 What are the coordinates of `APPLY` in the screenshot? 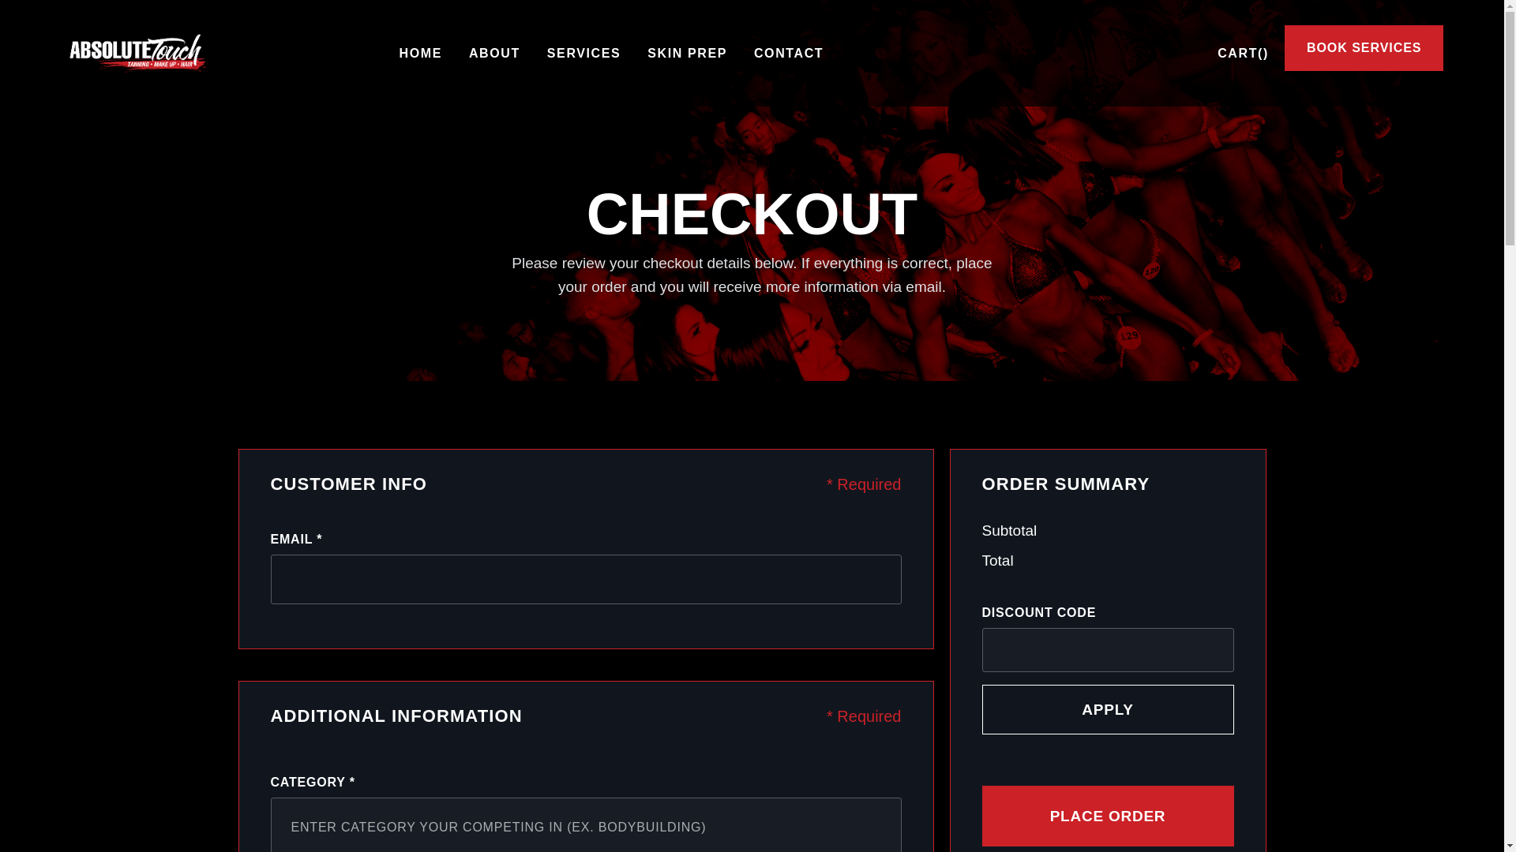 It's located at (1109, 710).